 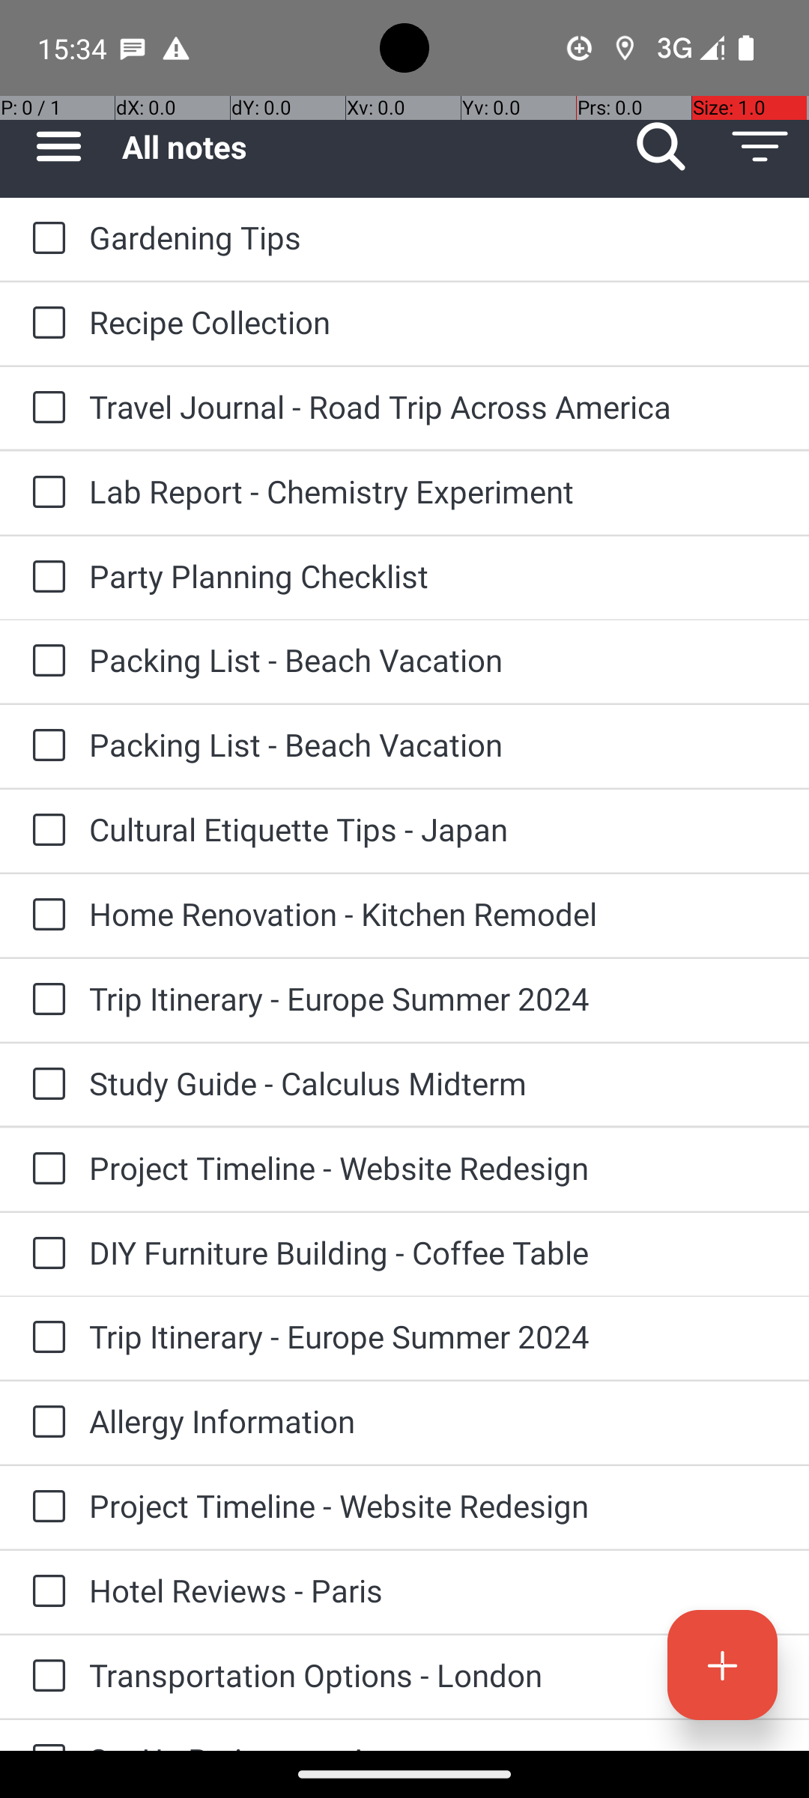 What do you see at coordinates (45, 408) in the screenshot?
I see `to-do: Travel Journal - Road Trip Across America` at bounding box center [45, 408].